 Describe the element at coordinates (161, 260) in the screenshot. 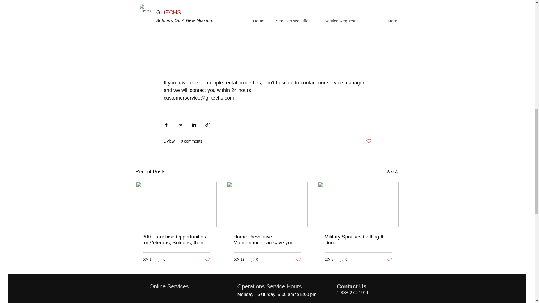

I see `0` at that location.